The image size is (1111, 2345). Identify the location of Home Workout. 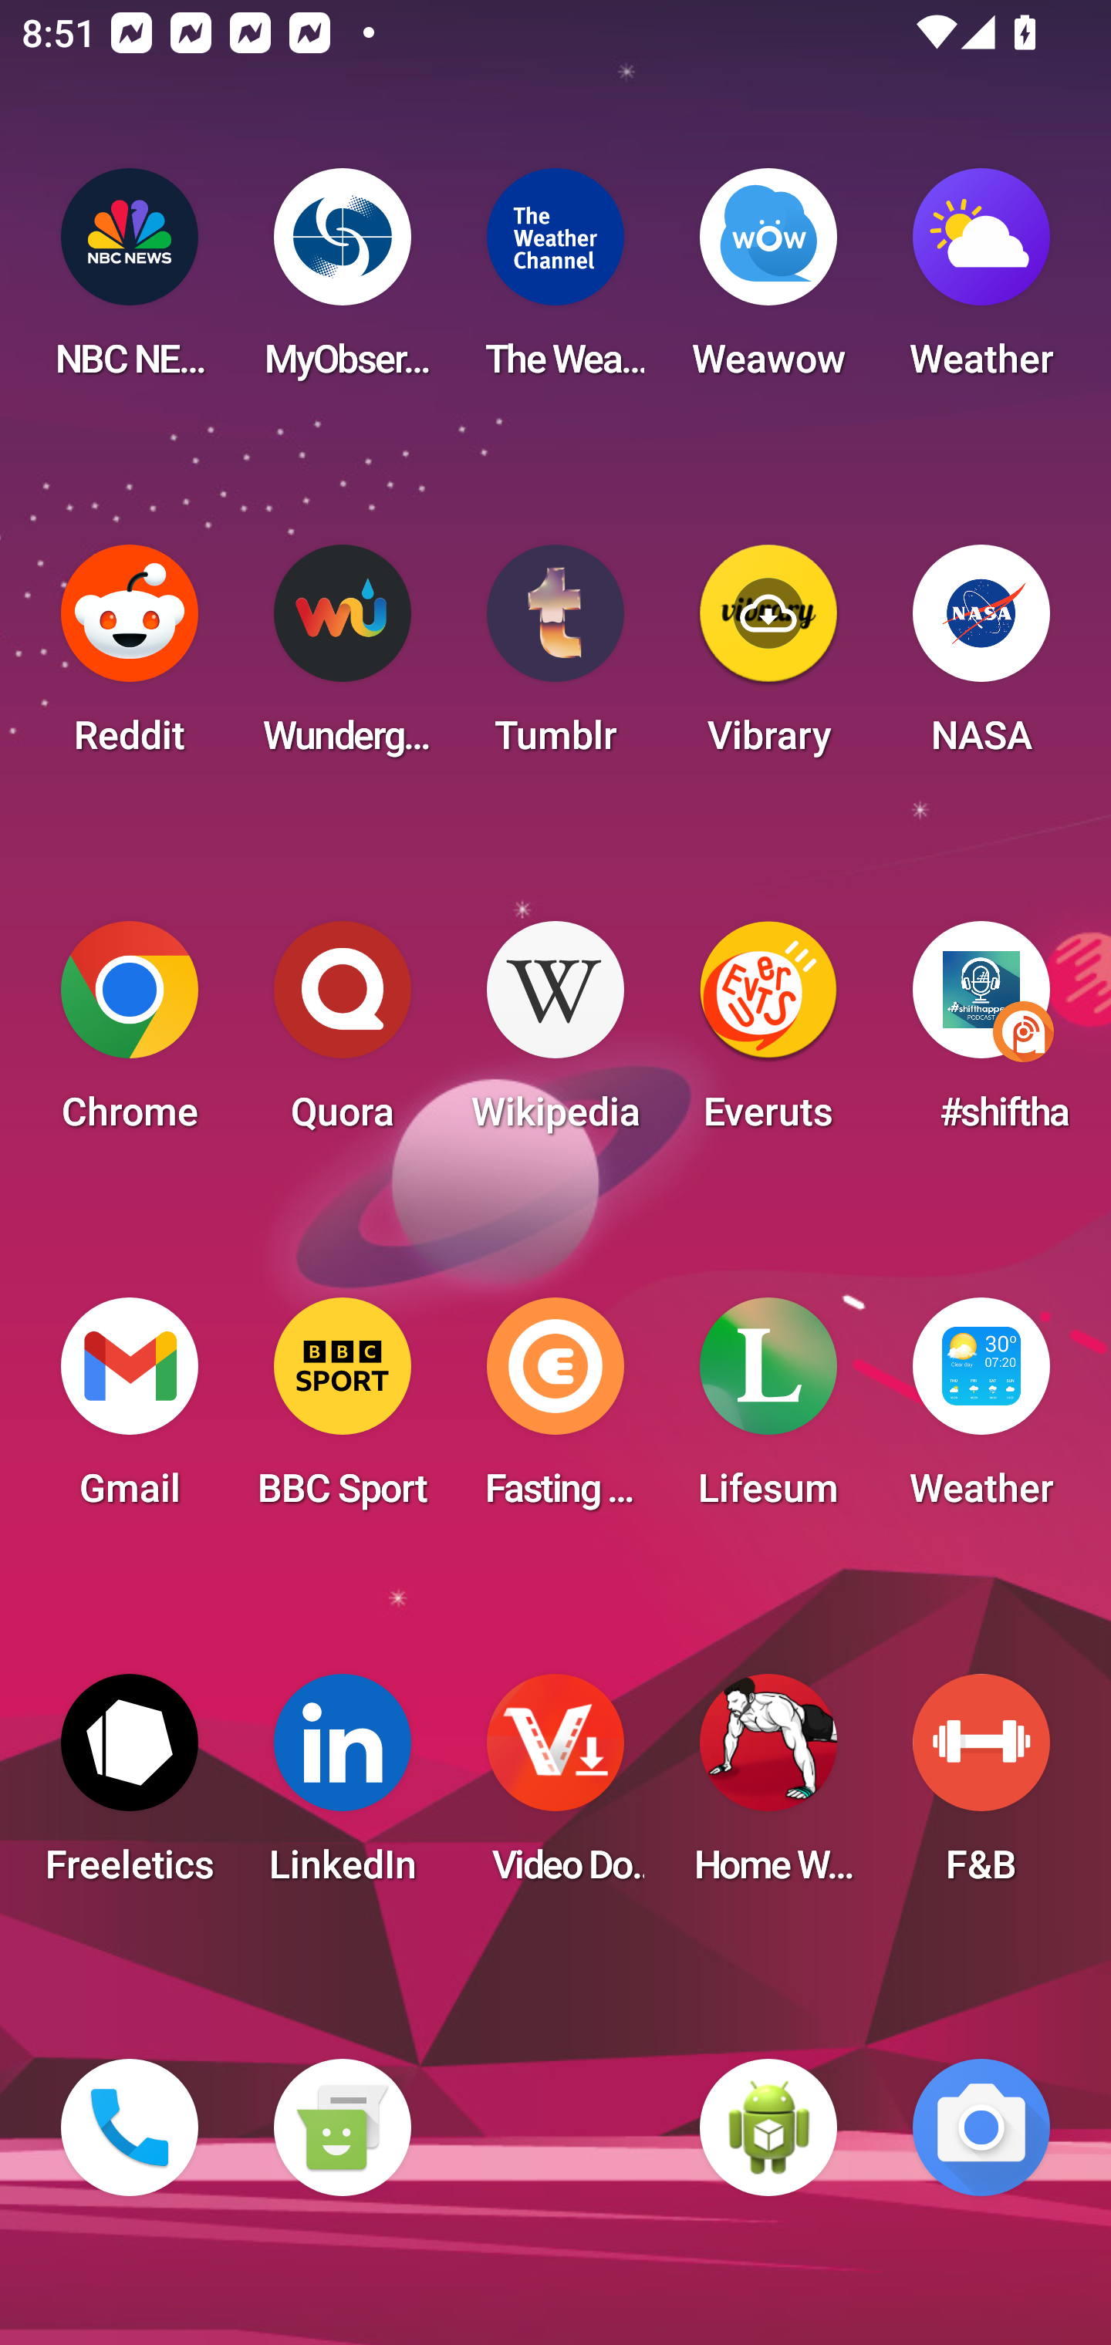
(768, 1788).